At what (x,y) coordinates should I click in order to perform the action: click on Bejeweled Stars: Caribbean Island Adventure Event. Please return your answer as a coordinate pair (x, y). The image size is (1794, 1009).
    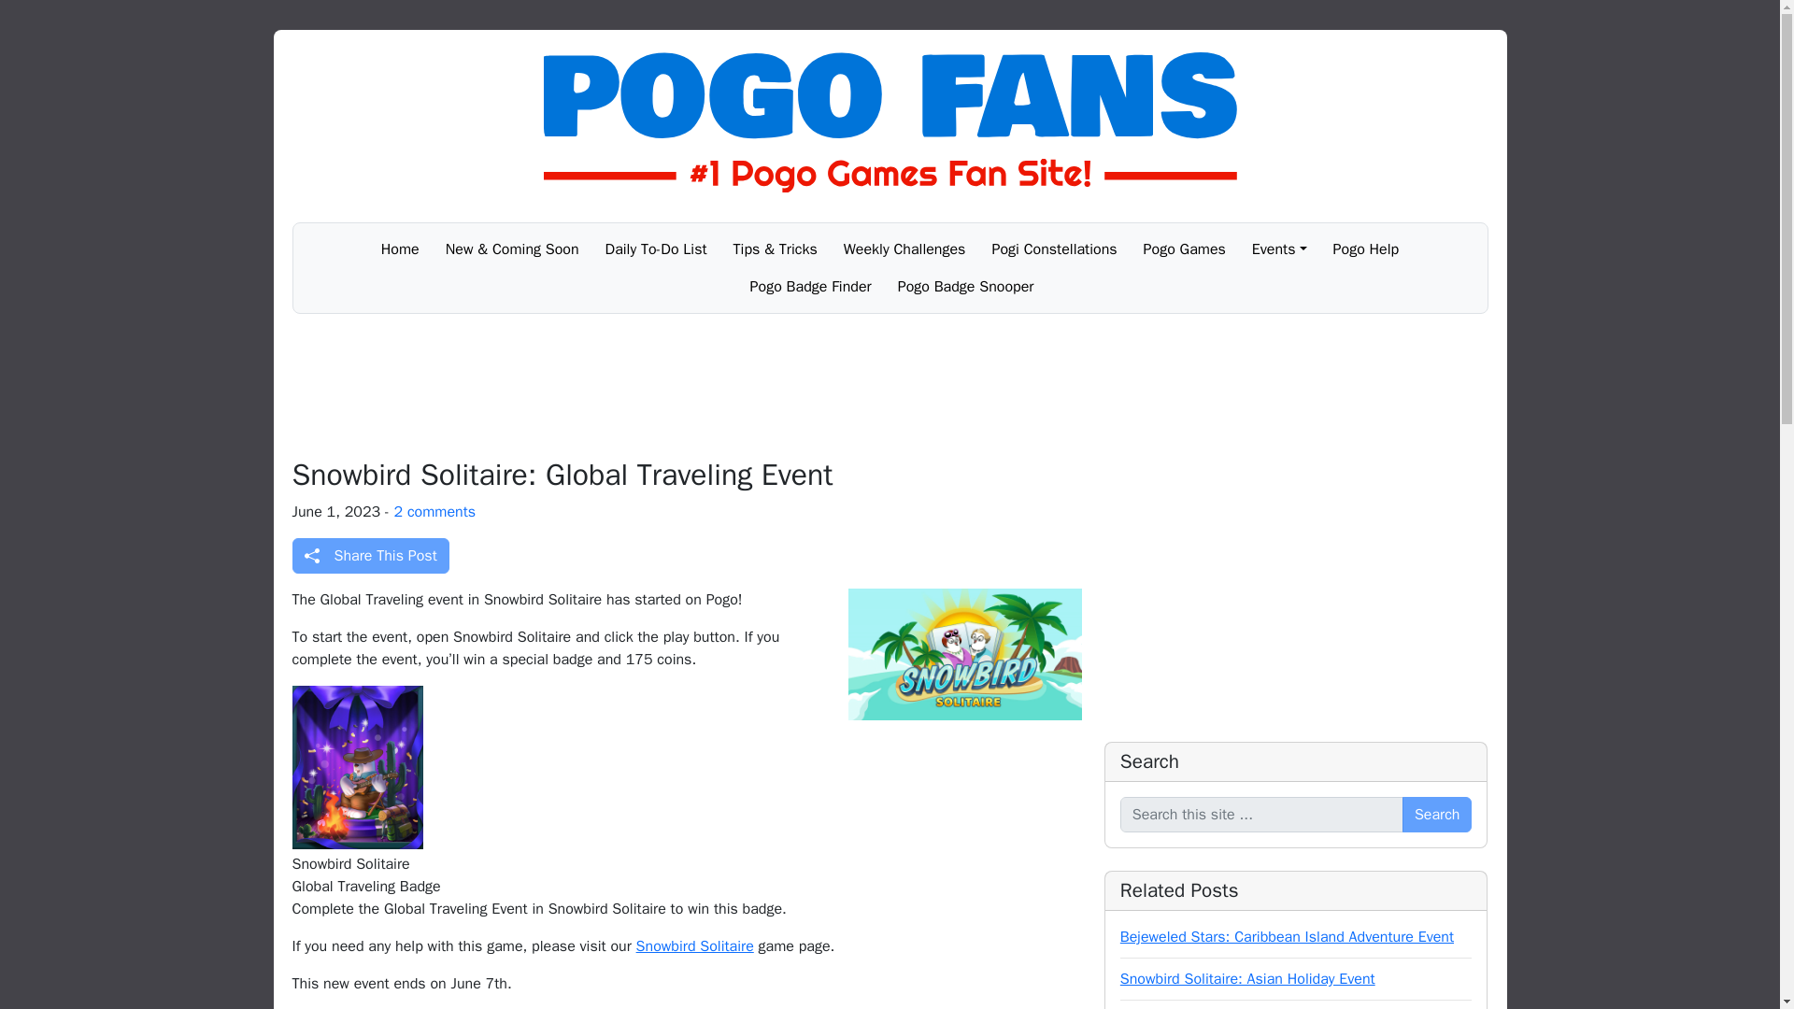
    Looking at the image, I should click on (1286, 936).